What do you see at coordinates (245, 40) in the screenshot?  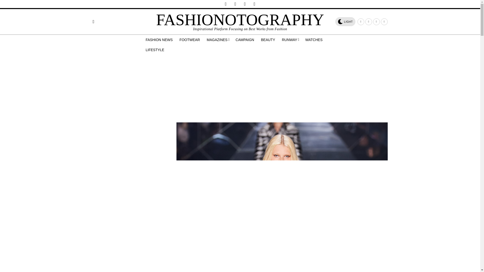 I see `CAMPAIGN` at bounding box center [245, 40].